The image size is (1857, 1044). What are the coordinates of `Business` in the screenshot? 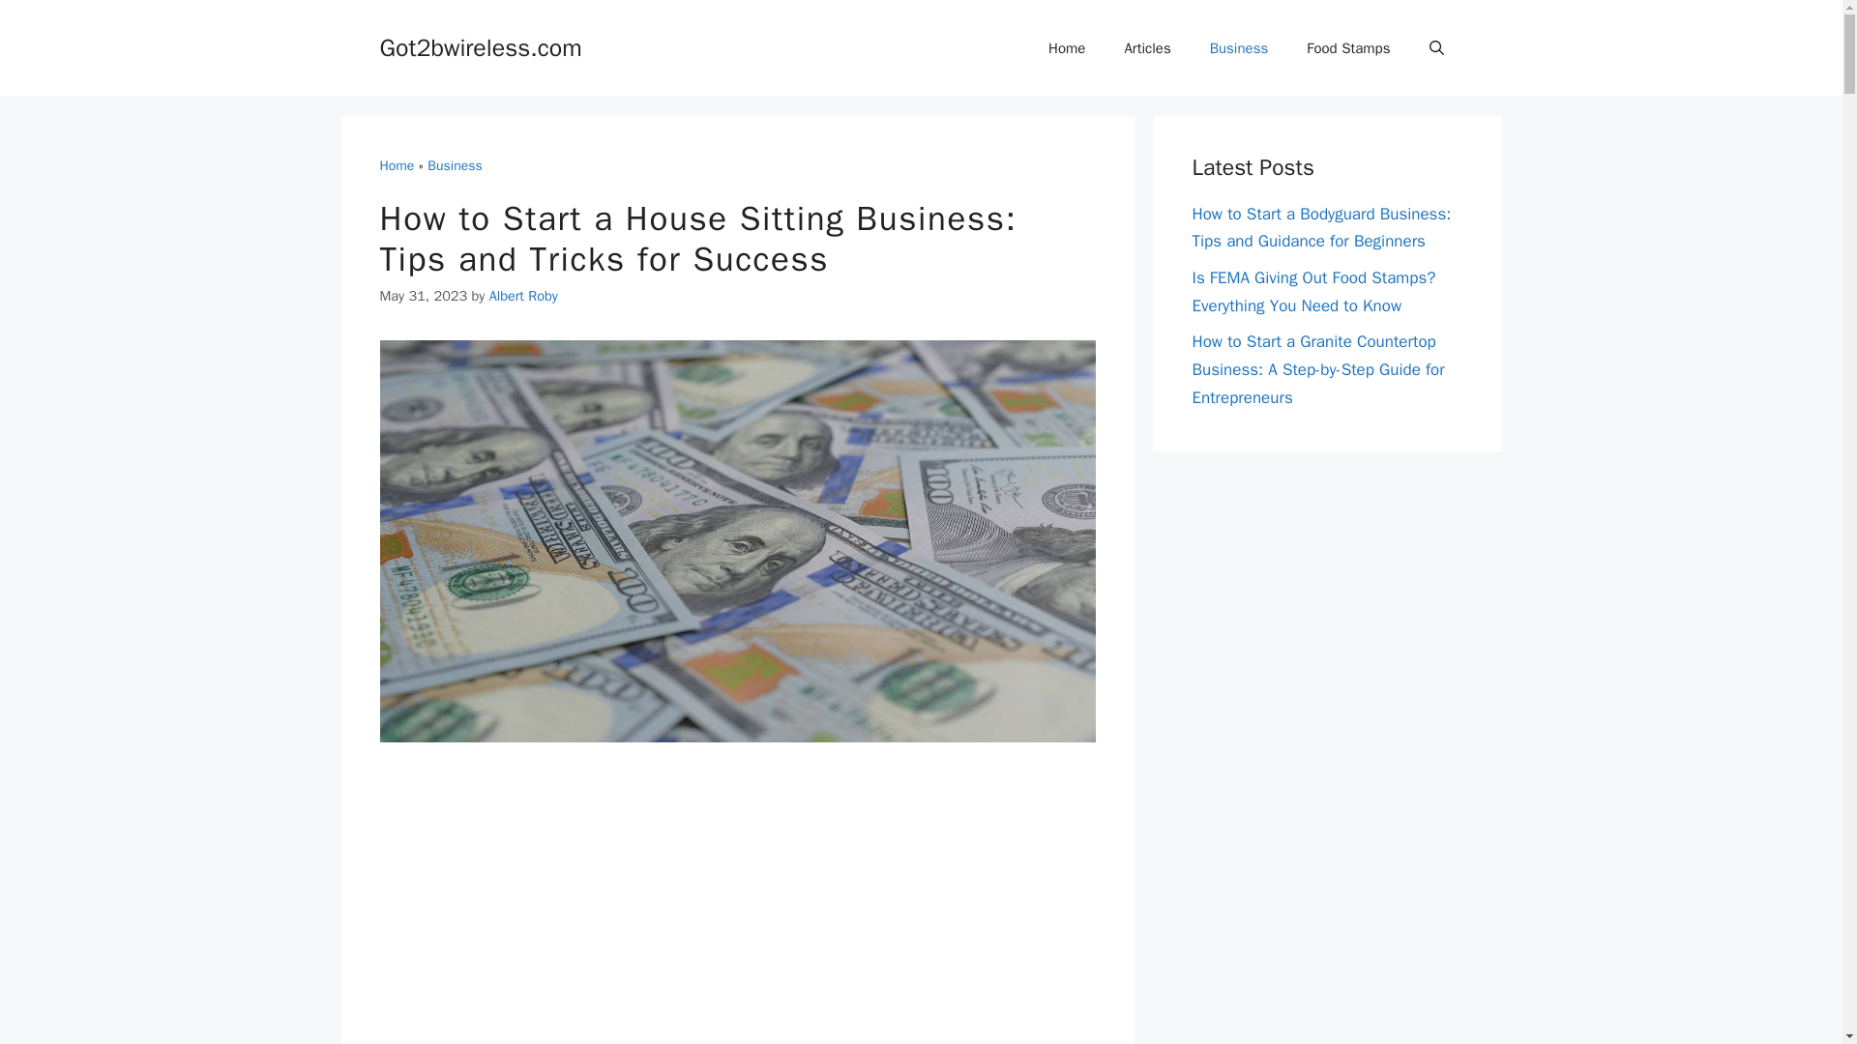 It's located at (1239, 48).